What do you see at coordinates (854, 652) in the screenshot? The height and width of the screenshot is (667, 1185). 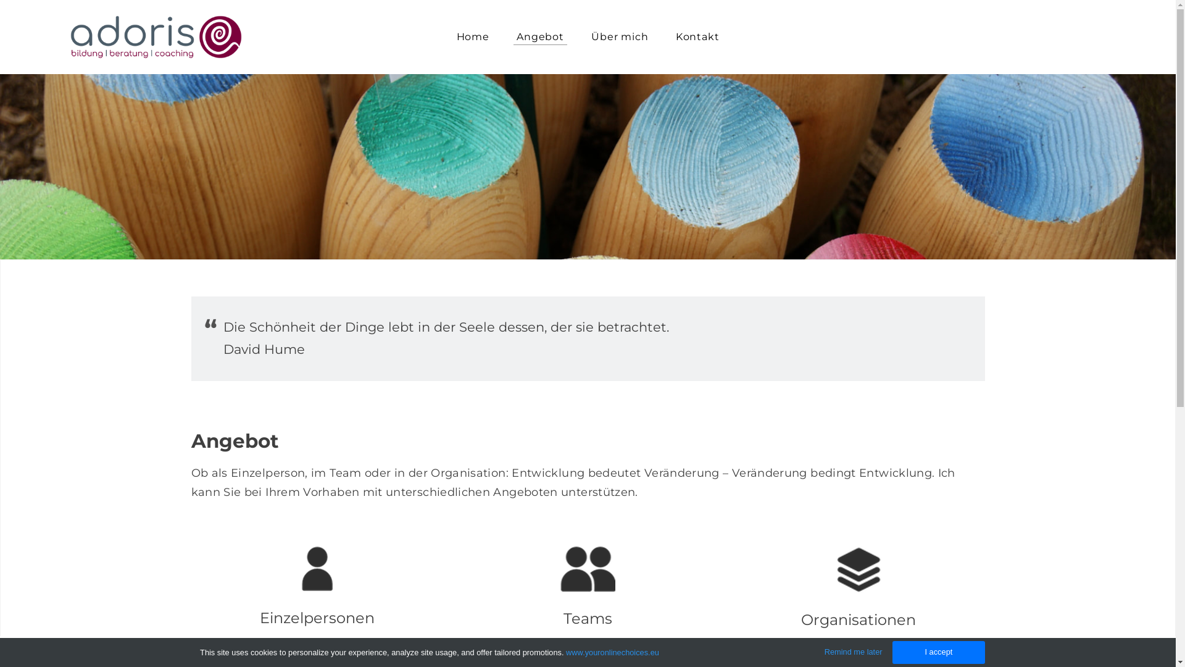 I see `Remind me later` at bounding box center [854, 652].